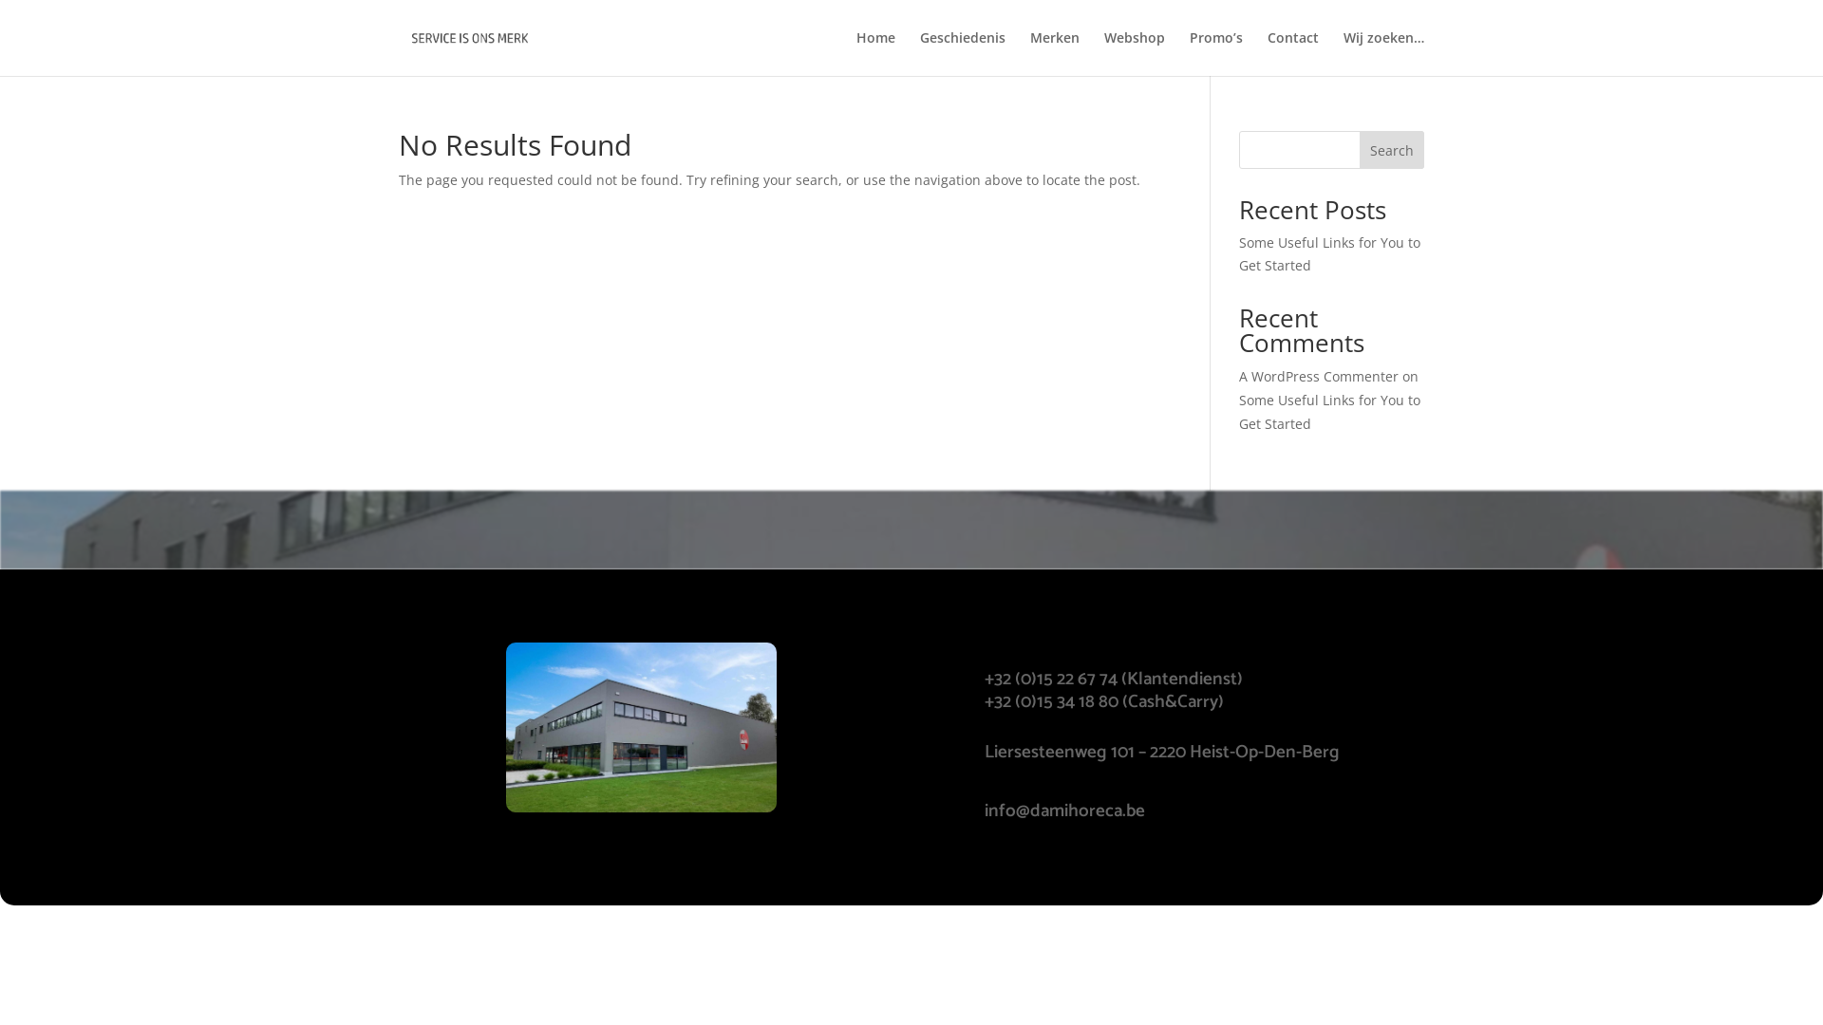 The height and width of the screenshot is (1025, 1823). Describe the element at coordinates (1055, 53) in the screenshot. I see `Merken` at that location.